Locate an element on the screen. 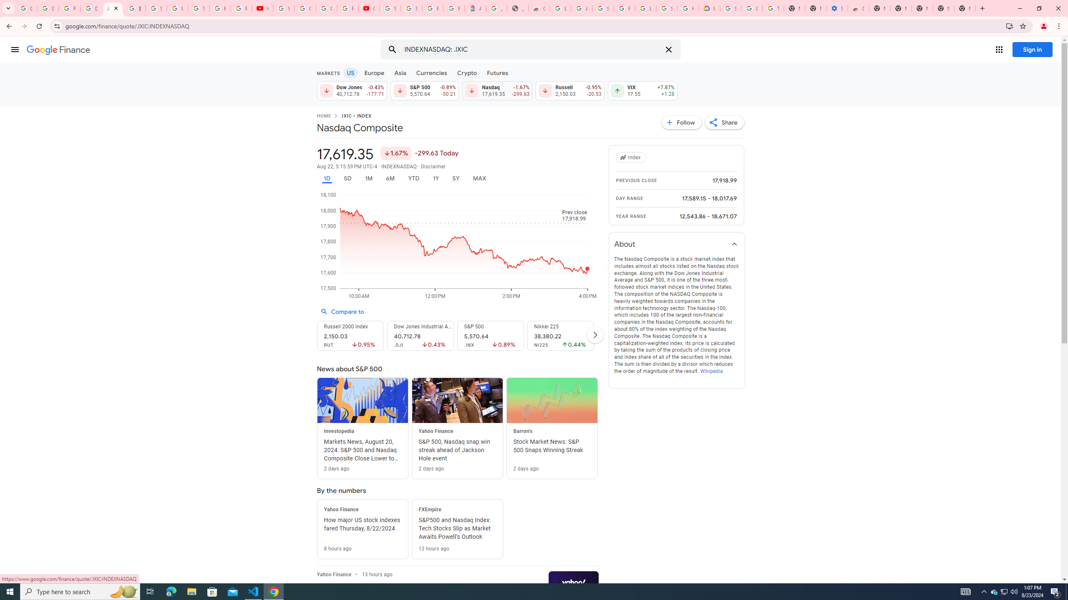 The image size is (1068, 600). Futures is located at coordinates (497, 72).